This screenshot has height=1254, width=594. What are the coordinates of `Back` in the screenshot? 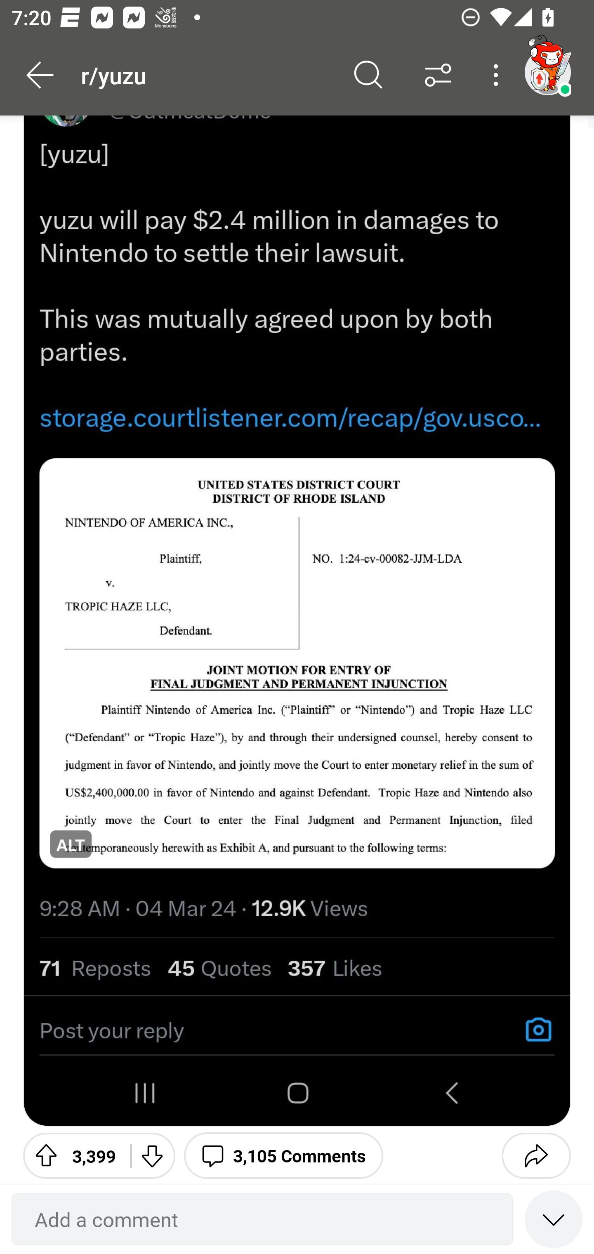 It's located at (40, 75).